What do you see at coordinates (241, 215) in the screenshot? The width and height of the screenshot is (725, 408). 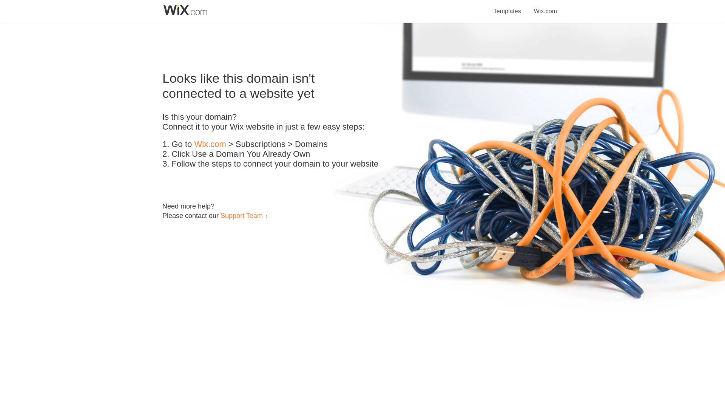 I see `Support Team` at bounding box center [241, 215].